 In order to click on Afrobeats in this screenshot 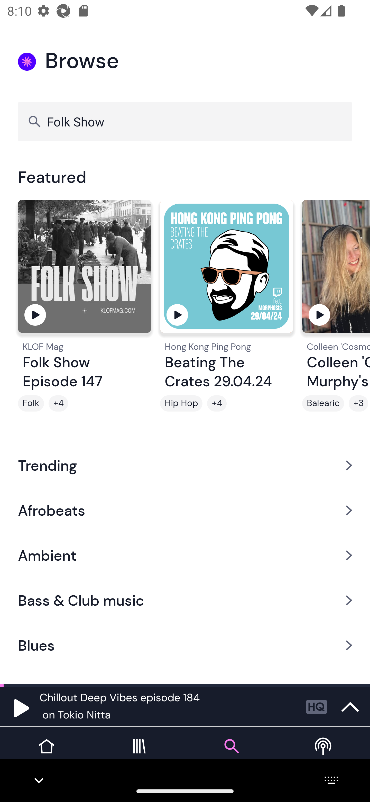, I will do `click(185, 510)`.